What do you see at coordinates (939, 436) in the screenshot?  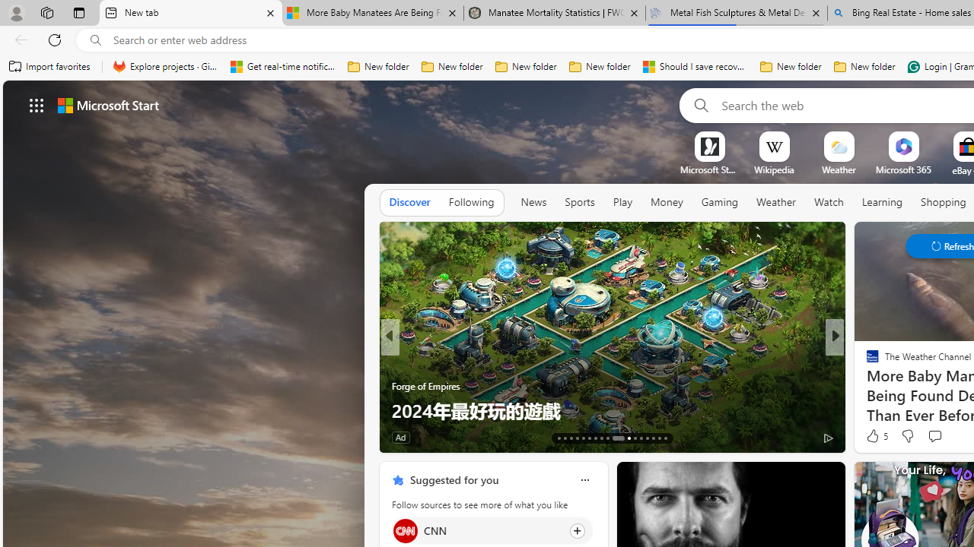 I see `View comments 2 Comment` at bounding box center [939, 436].